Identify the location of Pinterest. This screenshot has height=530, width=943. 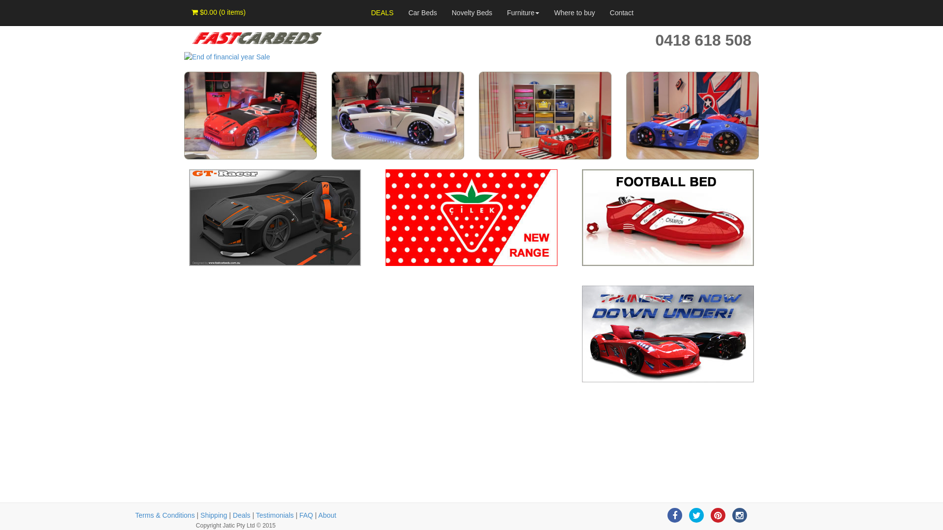
(718, 515).